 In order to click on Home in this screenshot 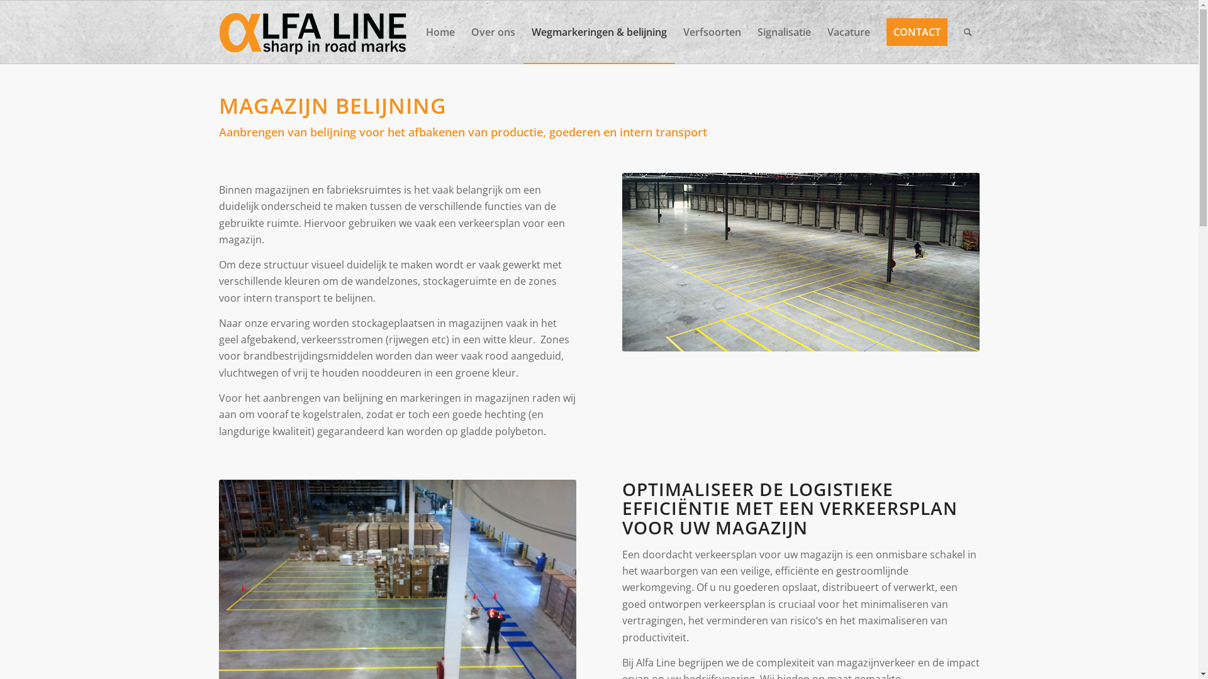, I will do `click(440, 32)`.